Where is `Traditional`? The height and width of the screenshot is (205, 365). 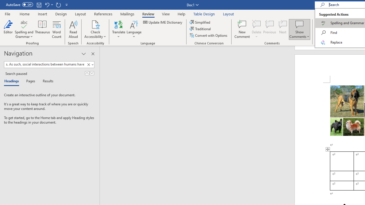
Traditional is located at coordinates (201, 29).